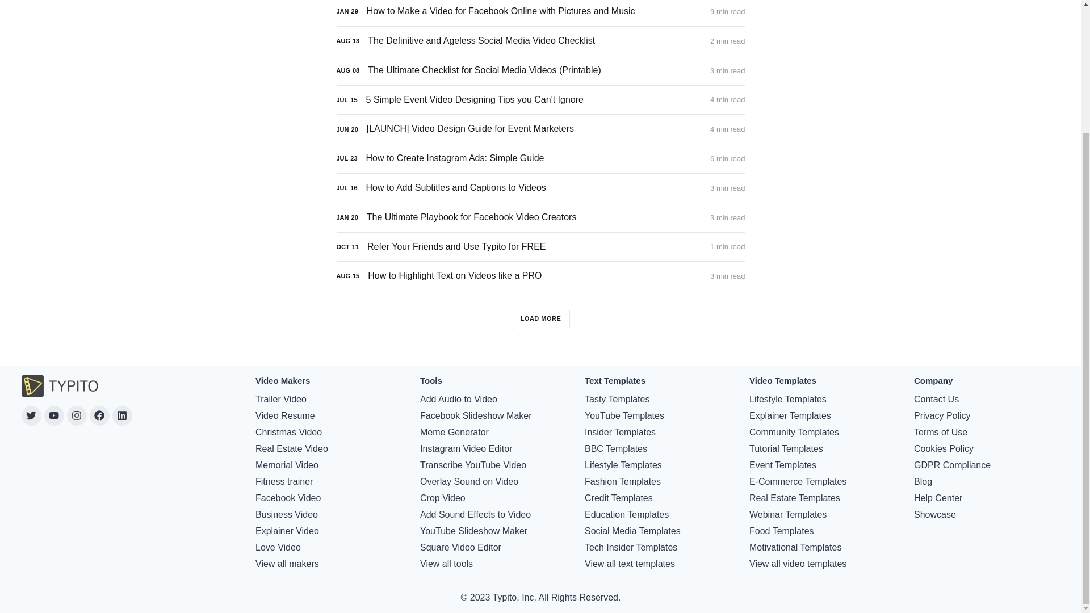 Image resolution: width=1090 pixels, height=613 pixels. I want to click on Twitter, so click(31, 415).